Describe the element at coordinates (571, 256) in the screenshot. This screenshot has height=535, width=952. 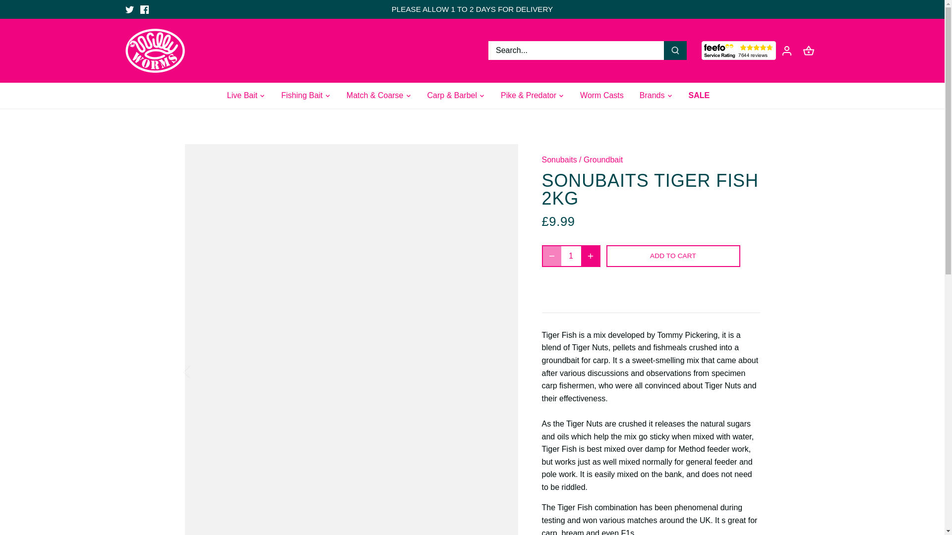
I see `1` at that location.